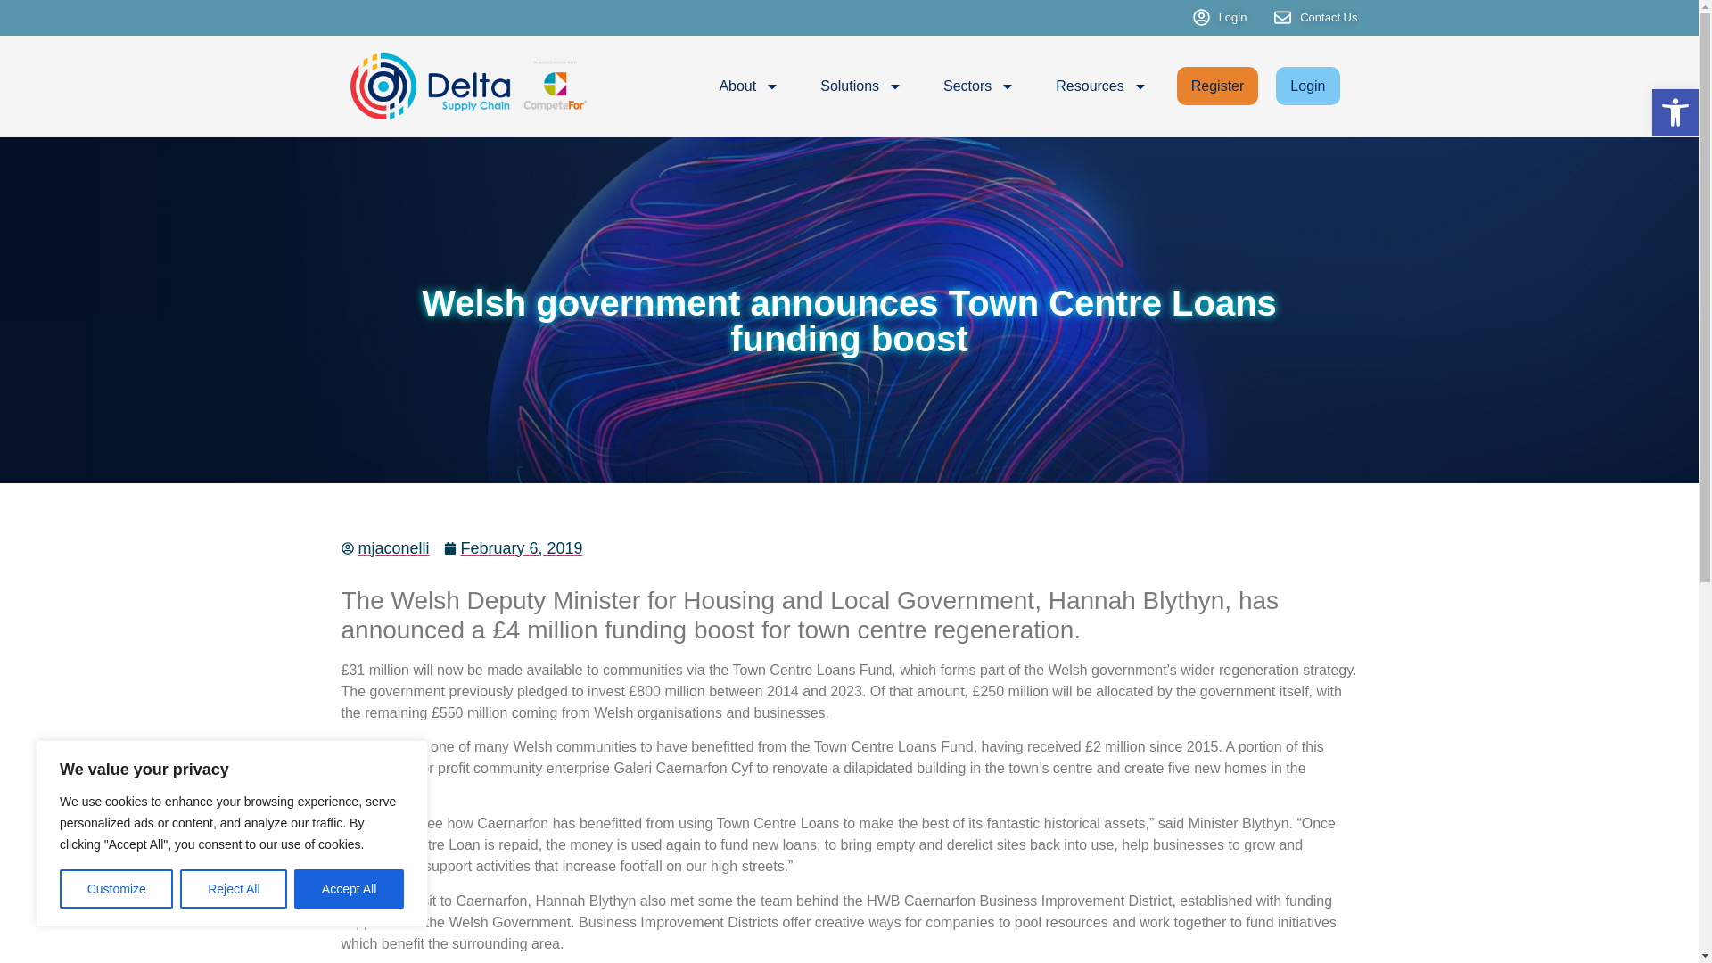  Describe the element at coordinates (1315, 18) in the screenshot. I see `Contact Us` at that location.